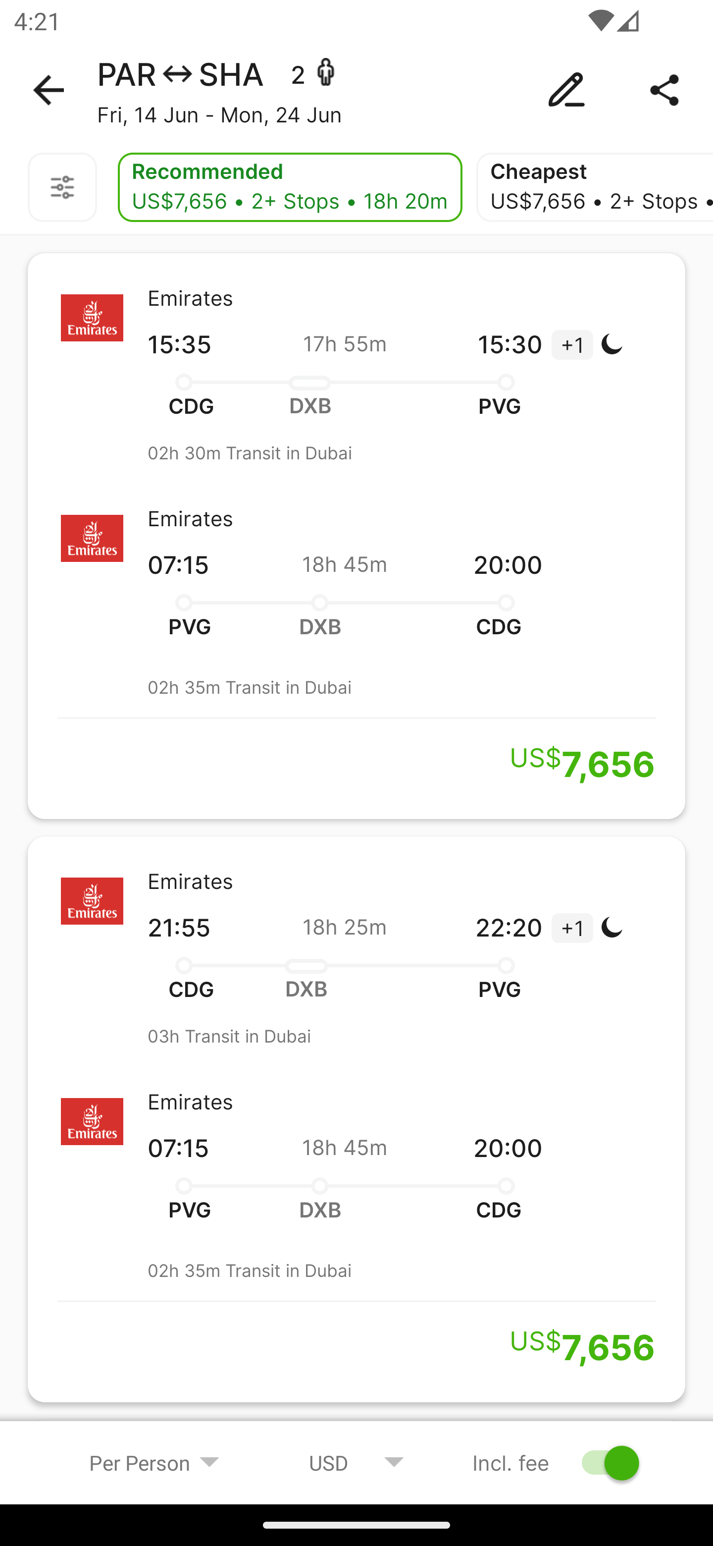  I want to click on PAR SHA   2 - Fri, 14 Jun - Mon, 24 Jun, so click(356, 90).